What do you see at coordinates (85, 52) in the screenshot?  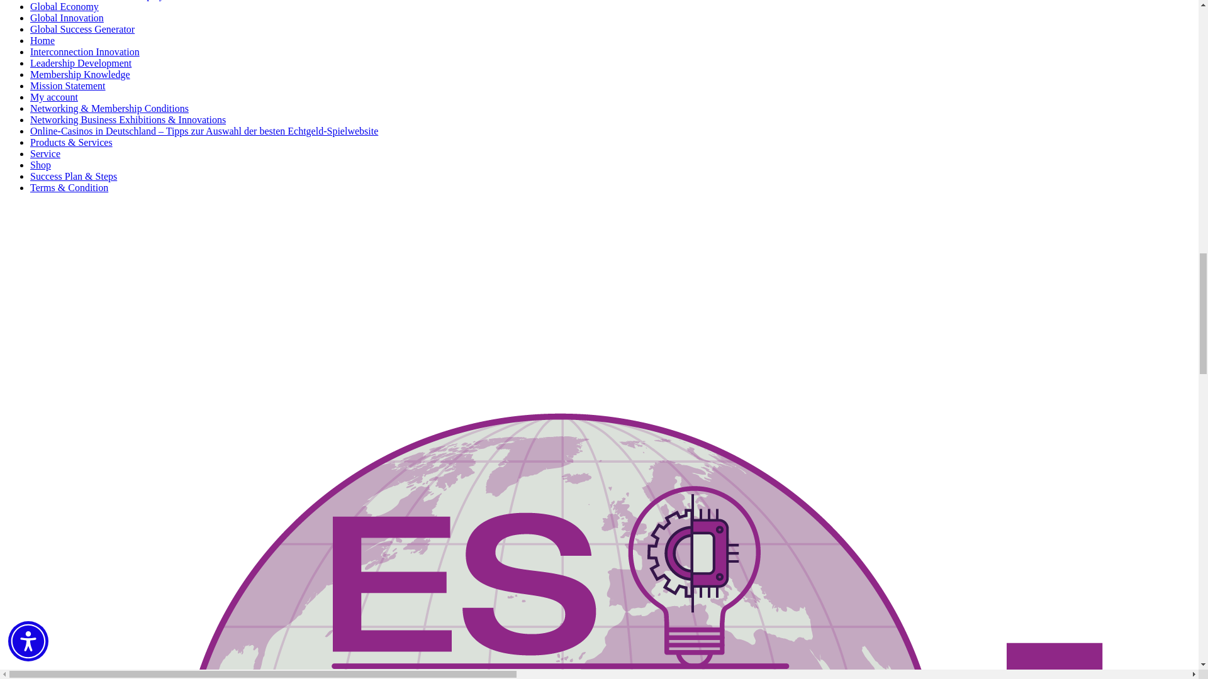 I see `Interconnection Innovation` at bounding box center [85, 52].